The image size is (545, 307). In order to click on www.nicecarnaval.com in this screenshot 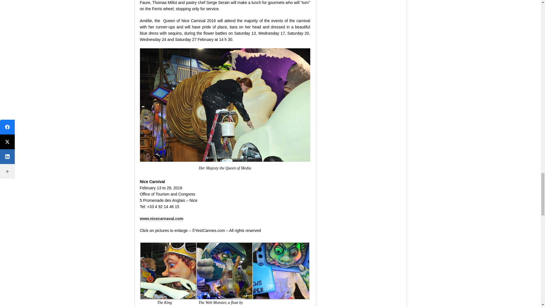, I will do `click(161, 219)`.